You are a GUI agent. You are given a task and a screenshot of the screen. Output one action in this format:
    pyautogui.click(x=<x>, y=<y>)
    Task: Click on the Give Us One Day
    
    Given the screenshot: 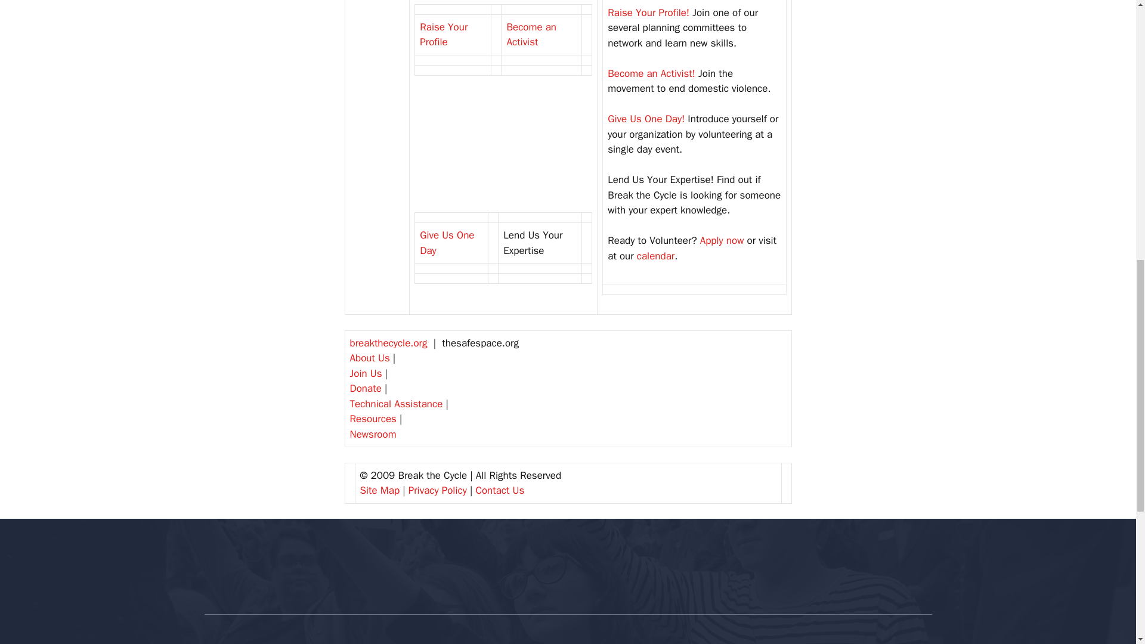 What is the action you would take?
    pyautogui.click(x=447, y=243)
    